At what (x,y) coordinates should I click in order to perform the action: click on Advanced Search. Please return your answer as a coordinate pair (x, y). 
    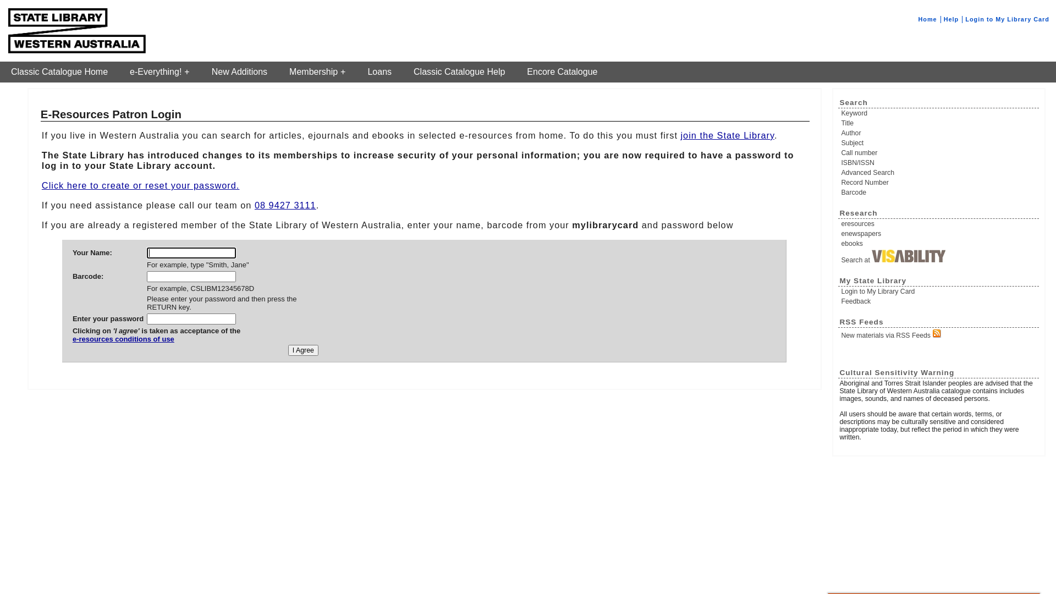
    Looking at the image, I should click on (939, 173).